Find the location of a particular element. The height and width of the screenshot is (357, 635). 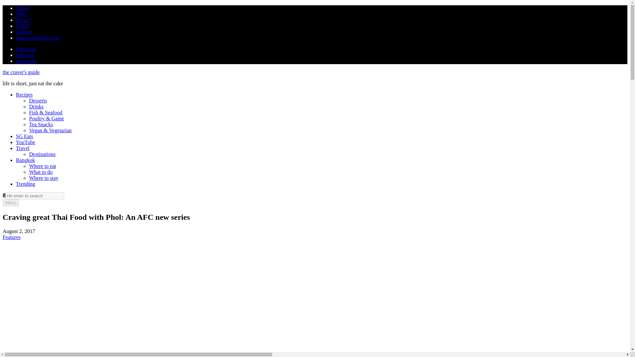

Destinations is located at coordinates (42, 154).